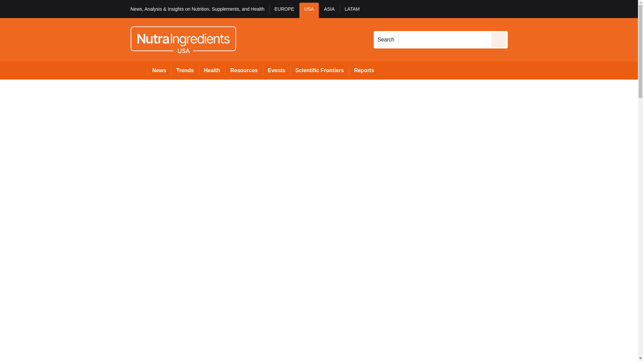 The height and width of the screenshot is (361, 643). I want to click on Sign in, so click(517, 9).